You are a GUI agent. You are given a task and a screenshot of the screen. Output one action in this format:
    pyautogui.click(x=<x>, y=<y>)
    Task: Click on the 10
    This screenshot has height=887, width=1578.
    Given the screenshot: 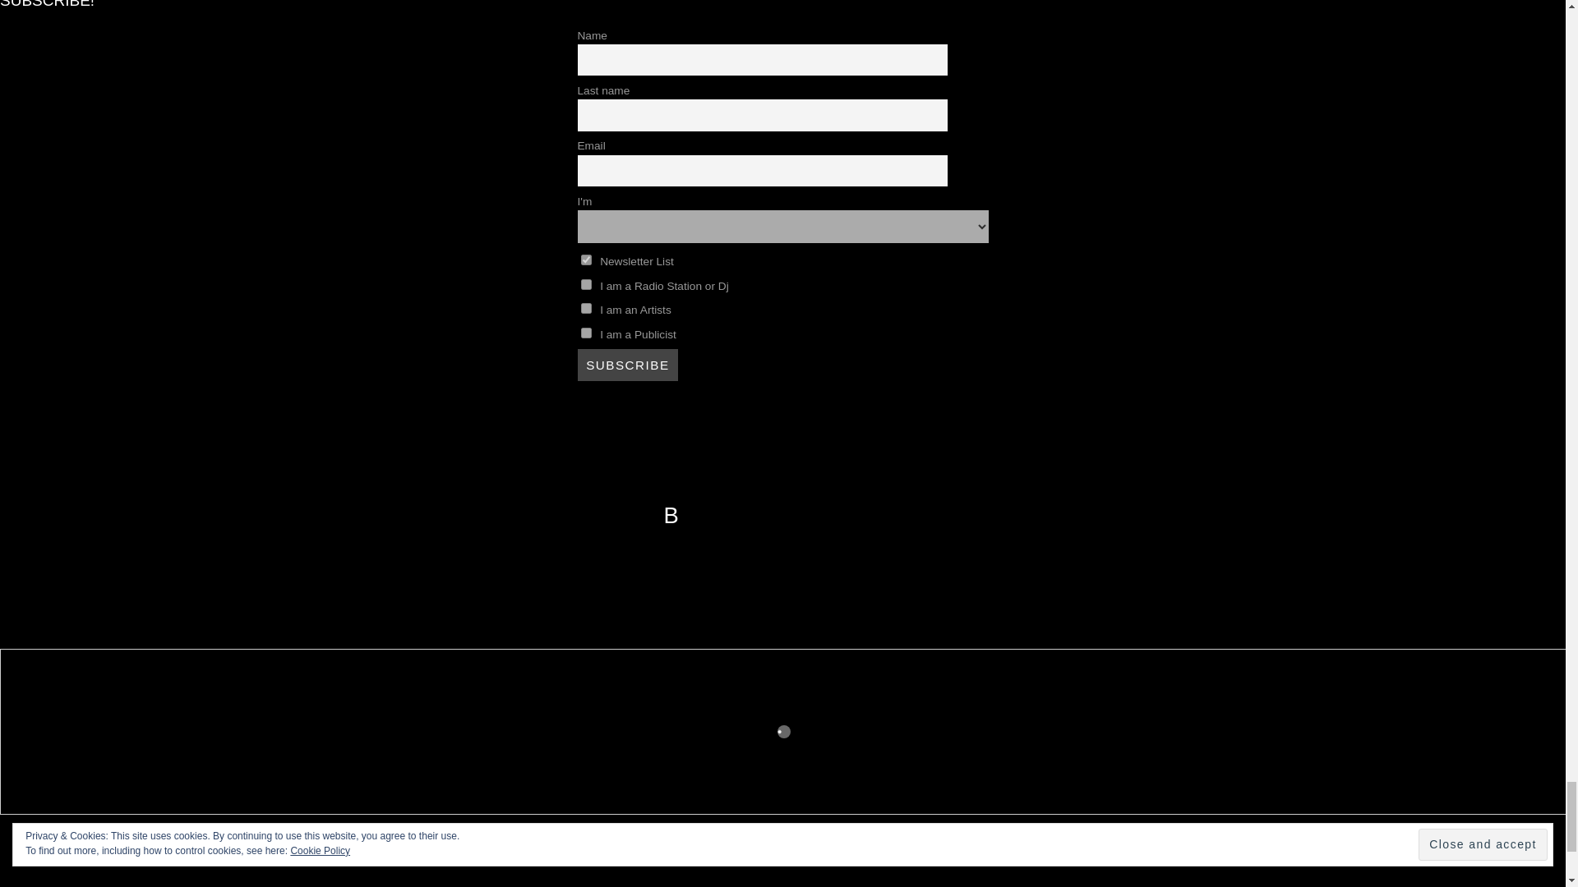 What is the action you would take?
    pyautogui.click(x=585, y=332)
    